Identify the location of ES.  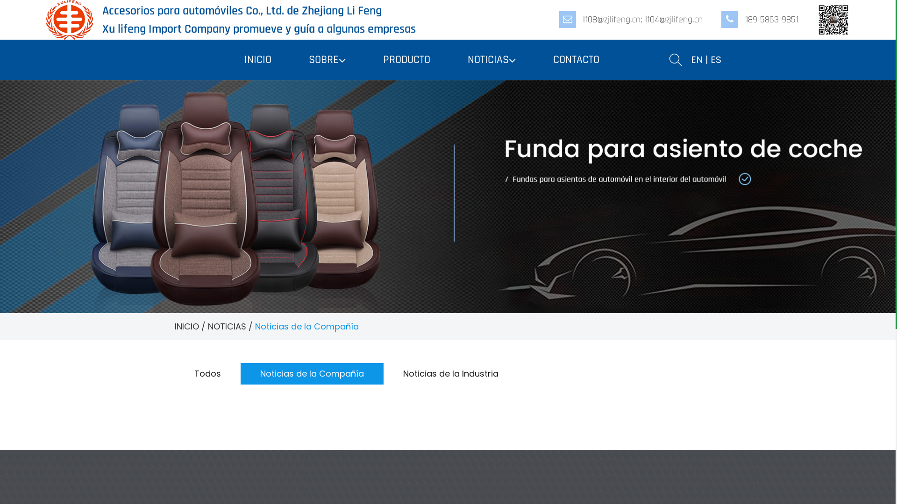
(716, 60).